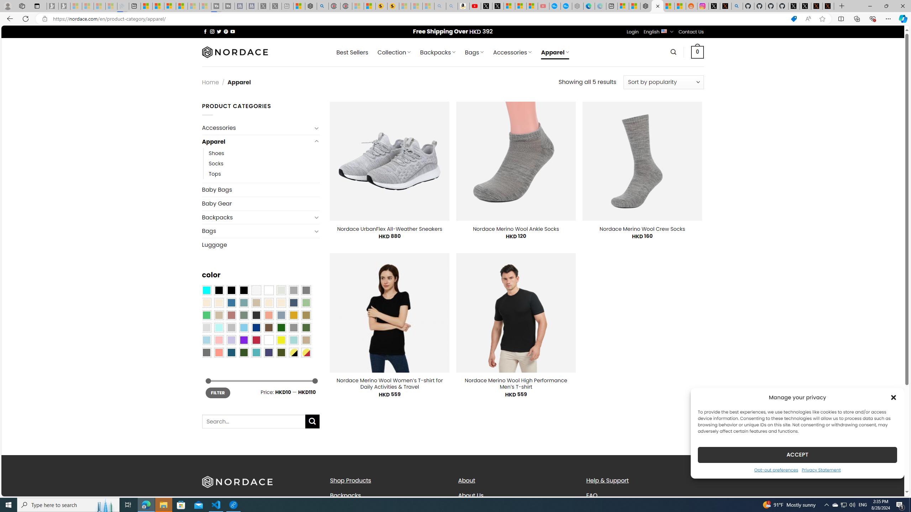  What do you see at coordinates (306, 315) in the screenshot?
I see `Kelp` at bounding box center [306, 315].